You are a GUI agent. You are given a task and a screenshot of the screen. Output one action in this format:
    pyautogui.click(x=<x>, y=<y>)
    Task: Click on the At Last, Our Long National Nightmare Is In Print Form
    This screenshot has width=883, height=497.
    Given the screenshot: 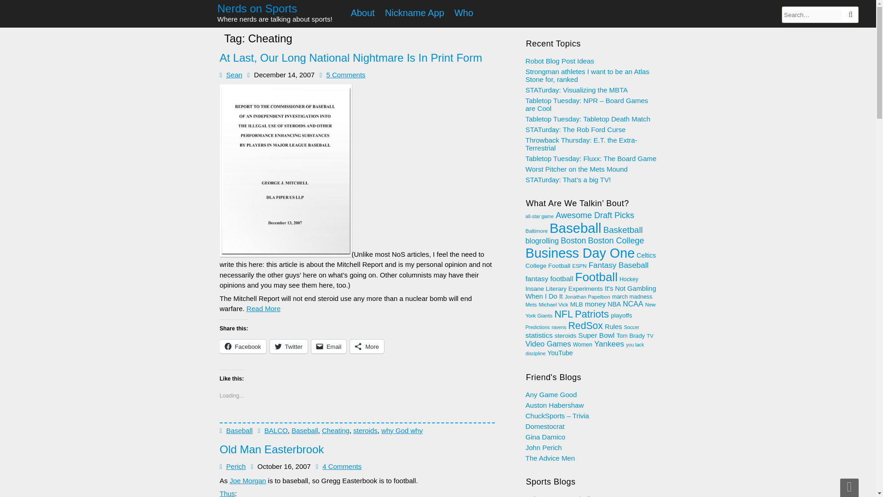 What is the action you would take?
    pyautogui.click(x=351, y=58)
    